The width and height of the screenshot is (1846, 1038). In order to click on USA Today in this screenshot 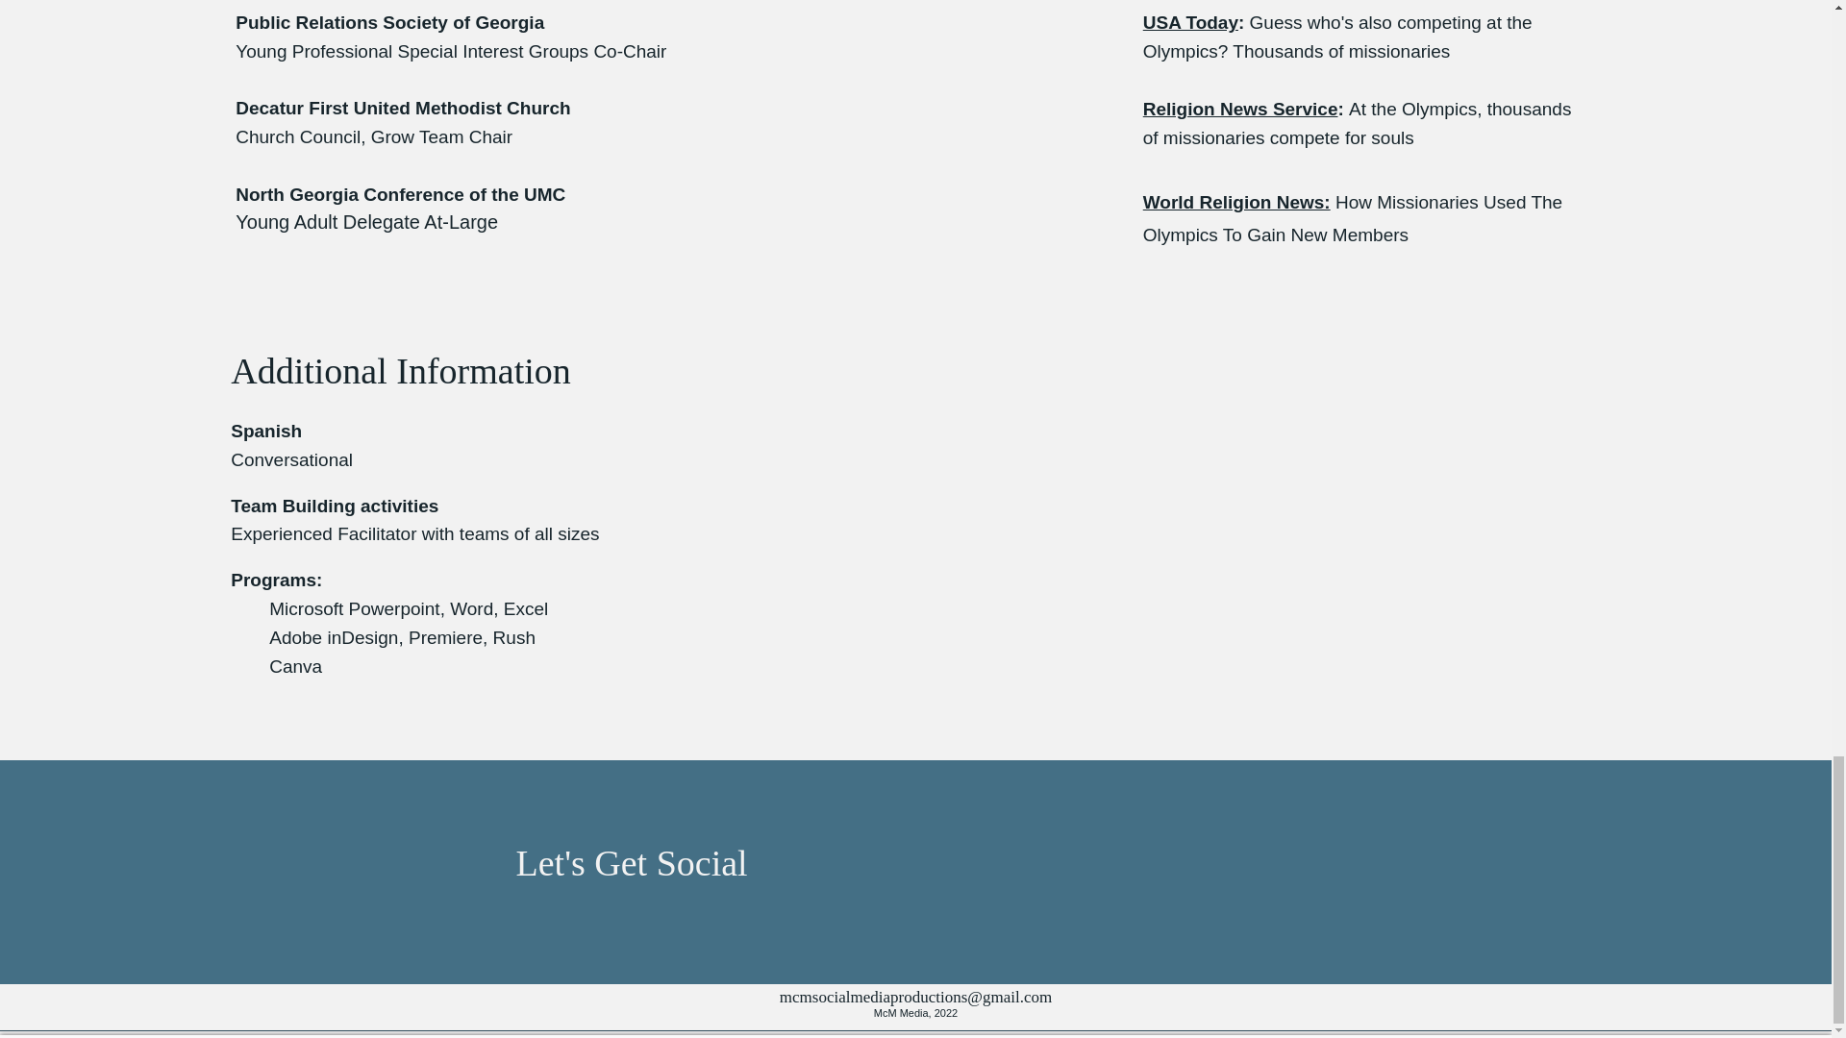, I will do `click(1190, 21)`.